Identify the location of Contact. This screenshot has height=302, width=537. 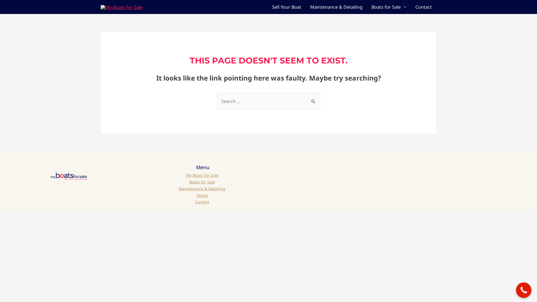
(202, 202).